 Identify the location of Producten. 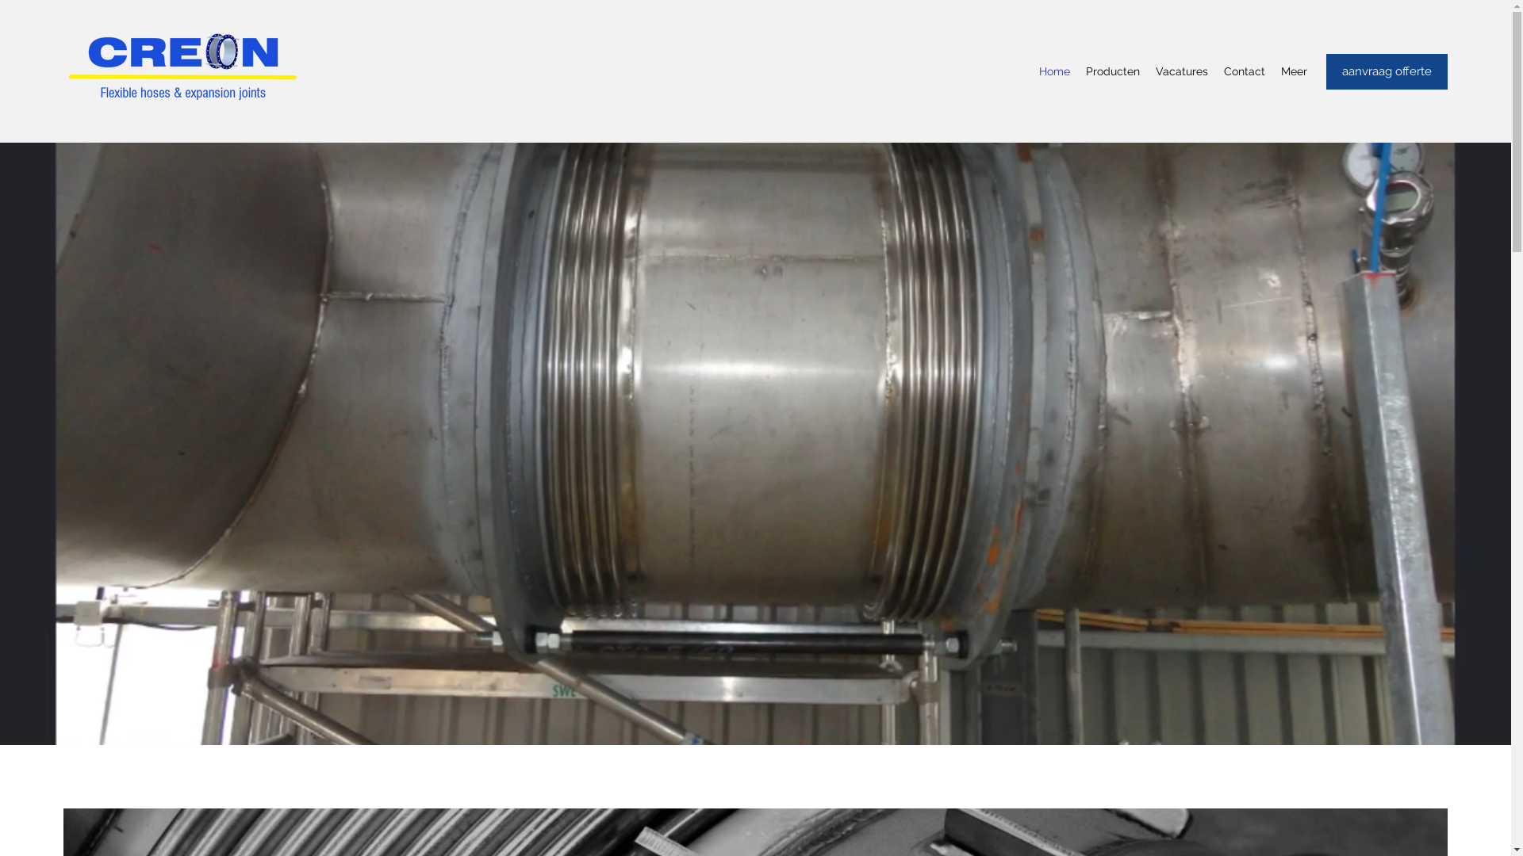
(1113, 71).